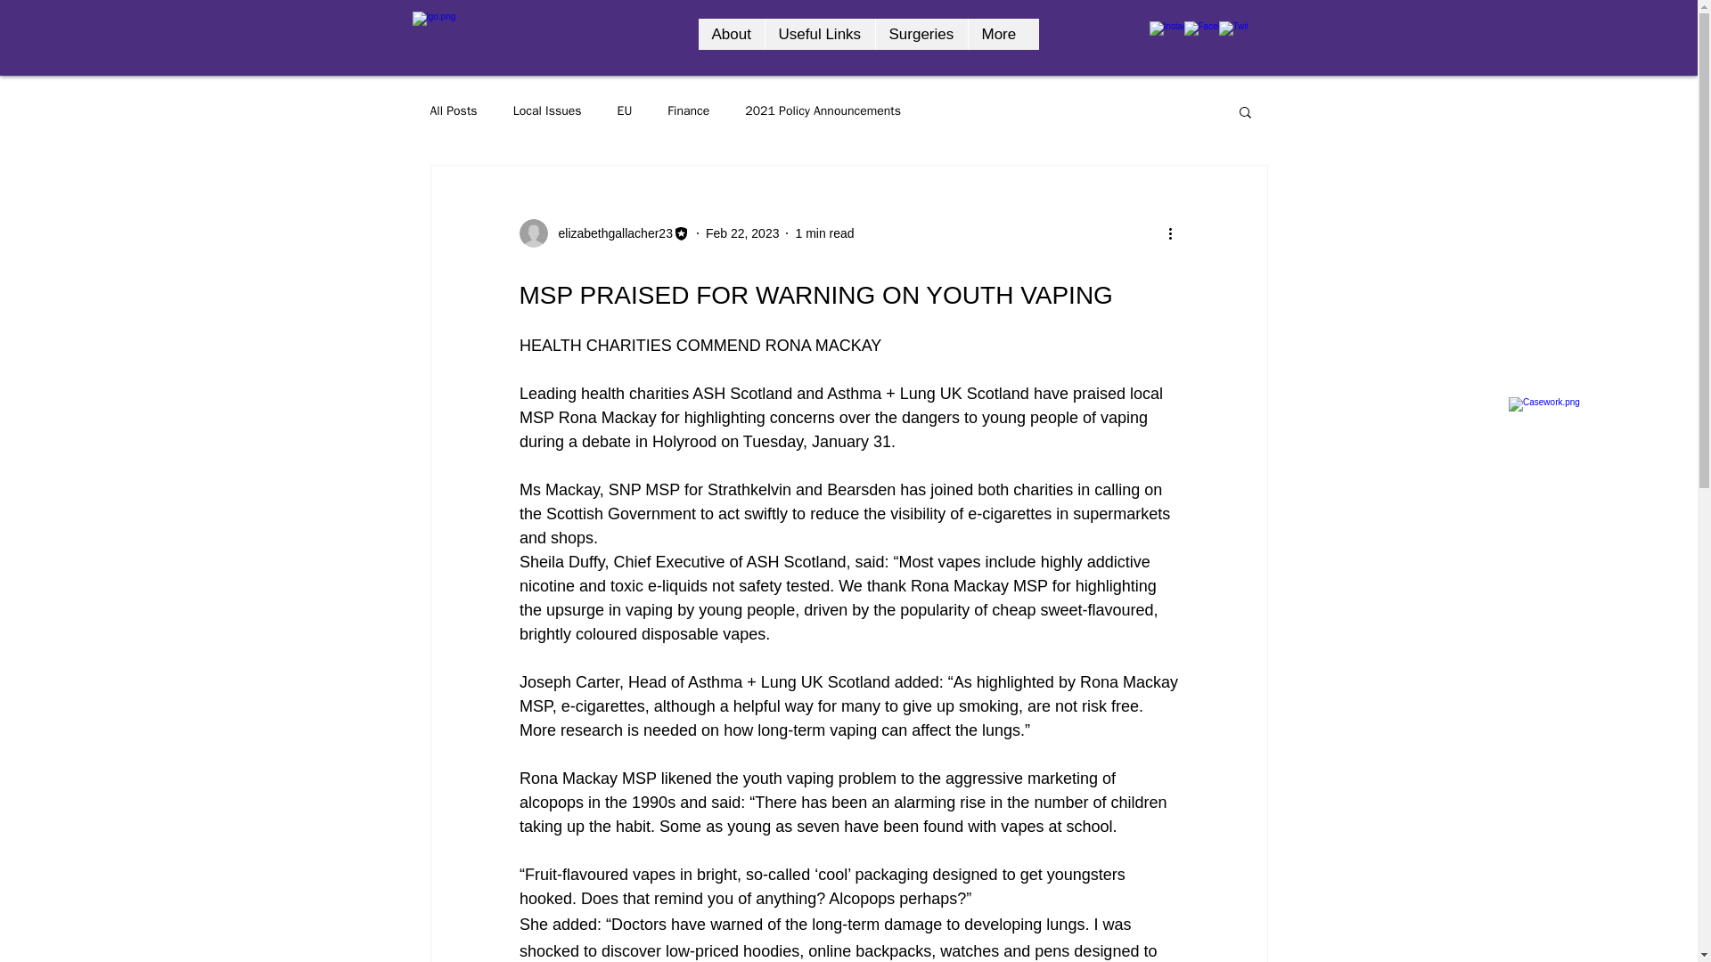 This screenshot has height=962, width=1711. I want to click on 1 min read, so click(824, 233).